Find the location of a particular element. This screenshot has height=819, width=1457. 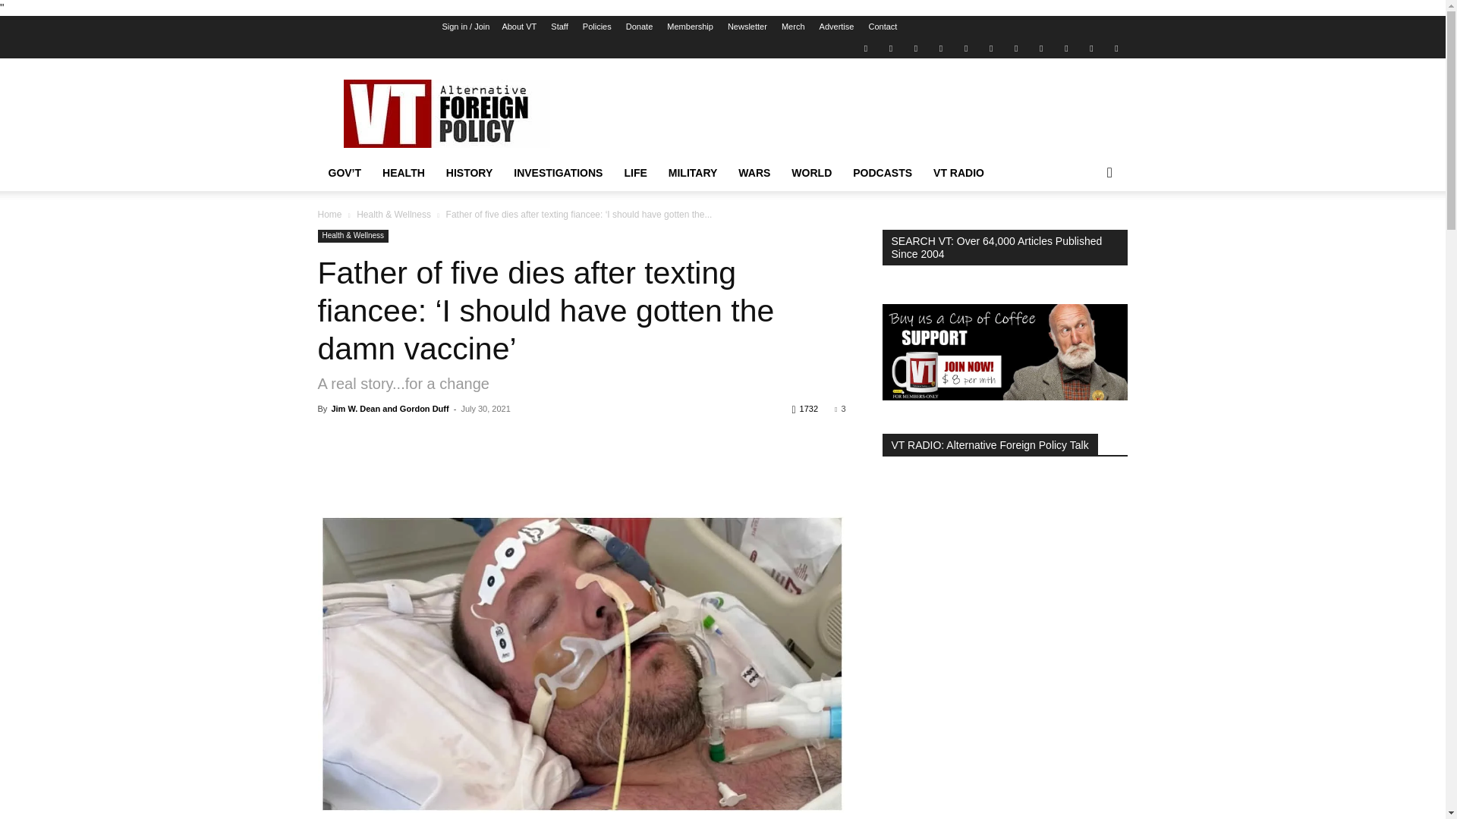

Contact is located at coordinates (883, 27).